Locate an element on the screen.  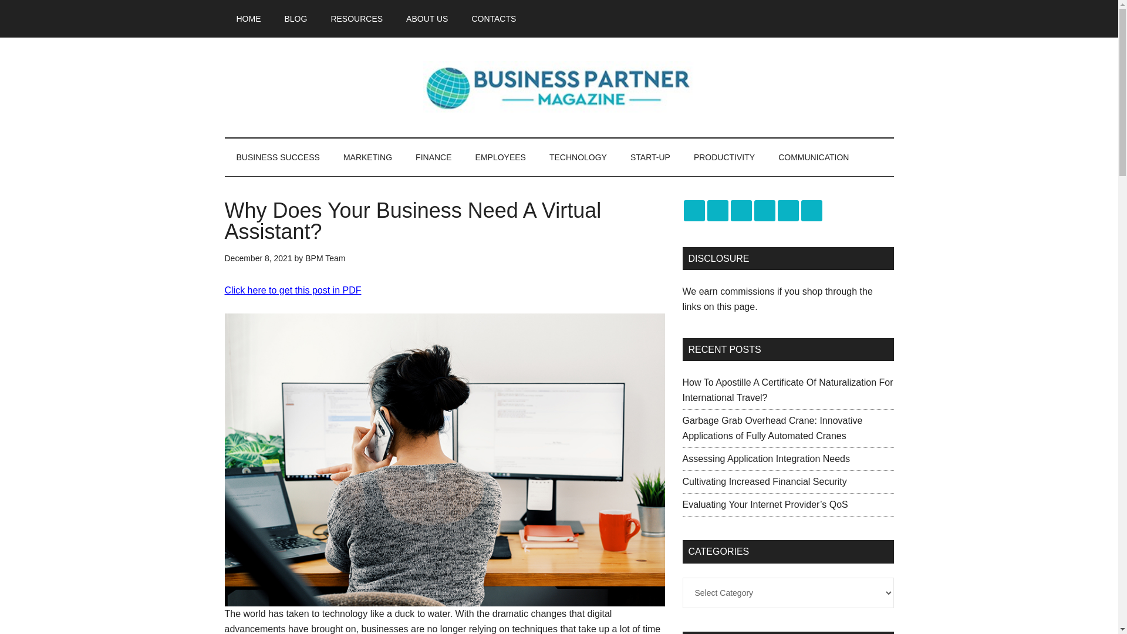
BPM Team is located at coordinates (325, 258).